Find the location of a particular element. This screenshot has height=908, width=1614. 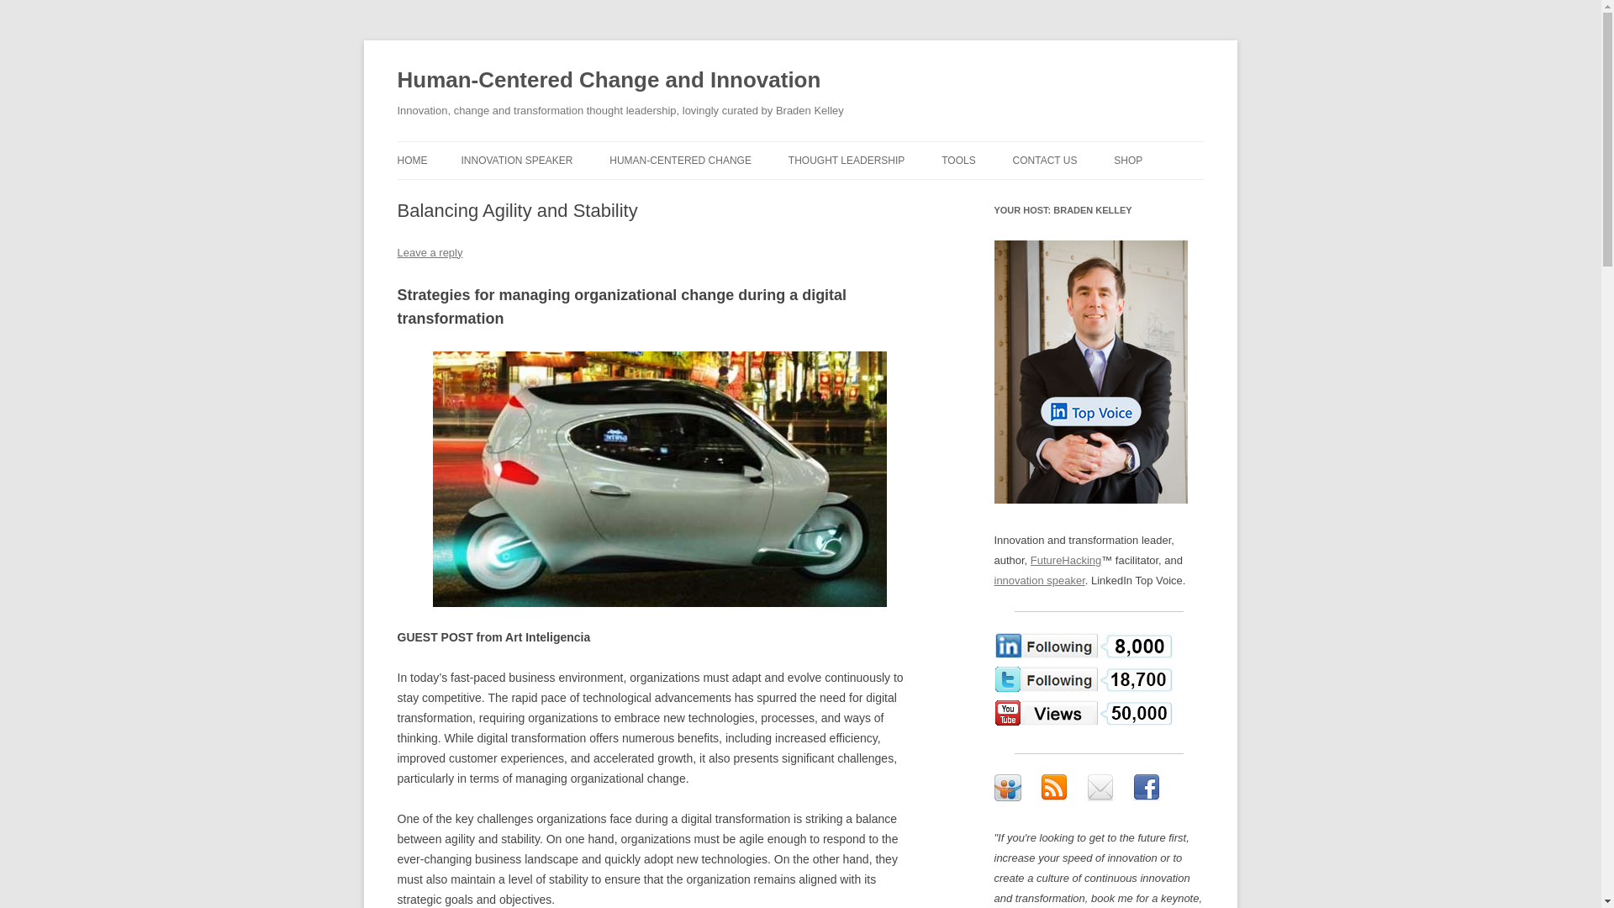

HUMAN-CENTERED CHANGE is located at coordinates (681, 160).